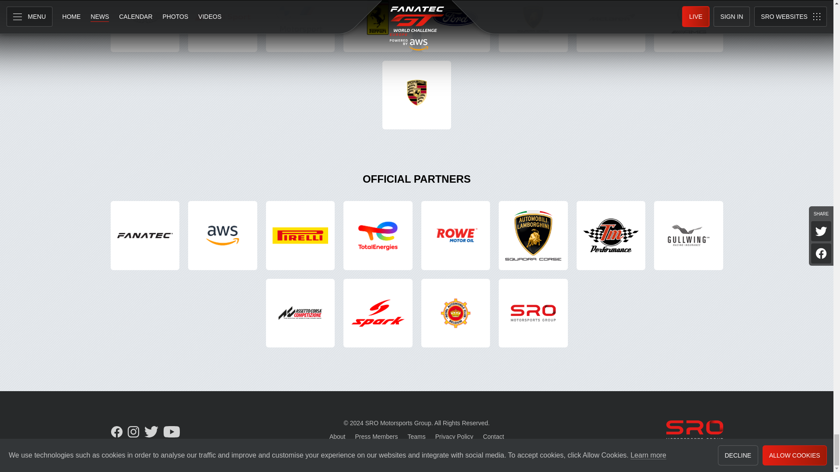  Describe the element at coordinates (301, 235) in the screenshot. I see `Pirelli` at that location.